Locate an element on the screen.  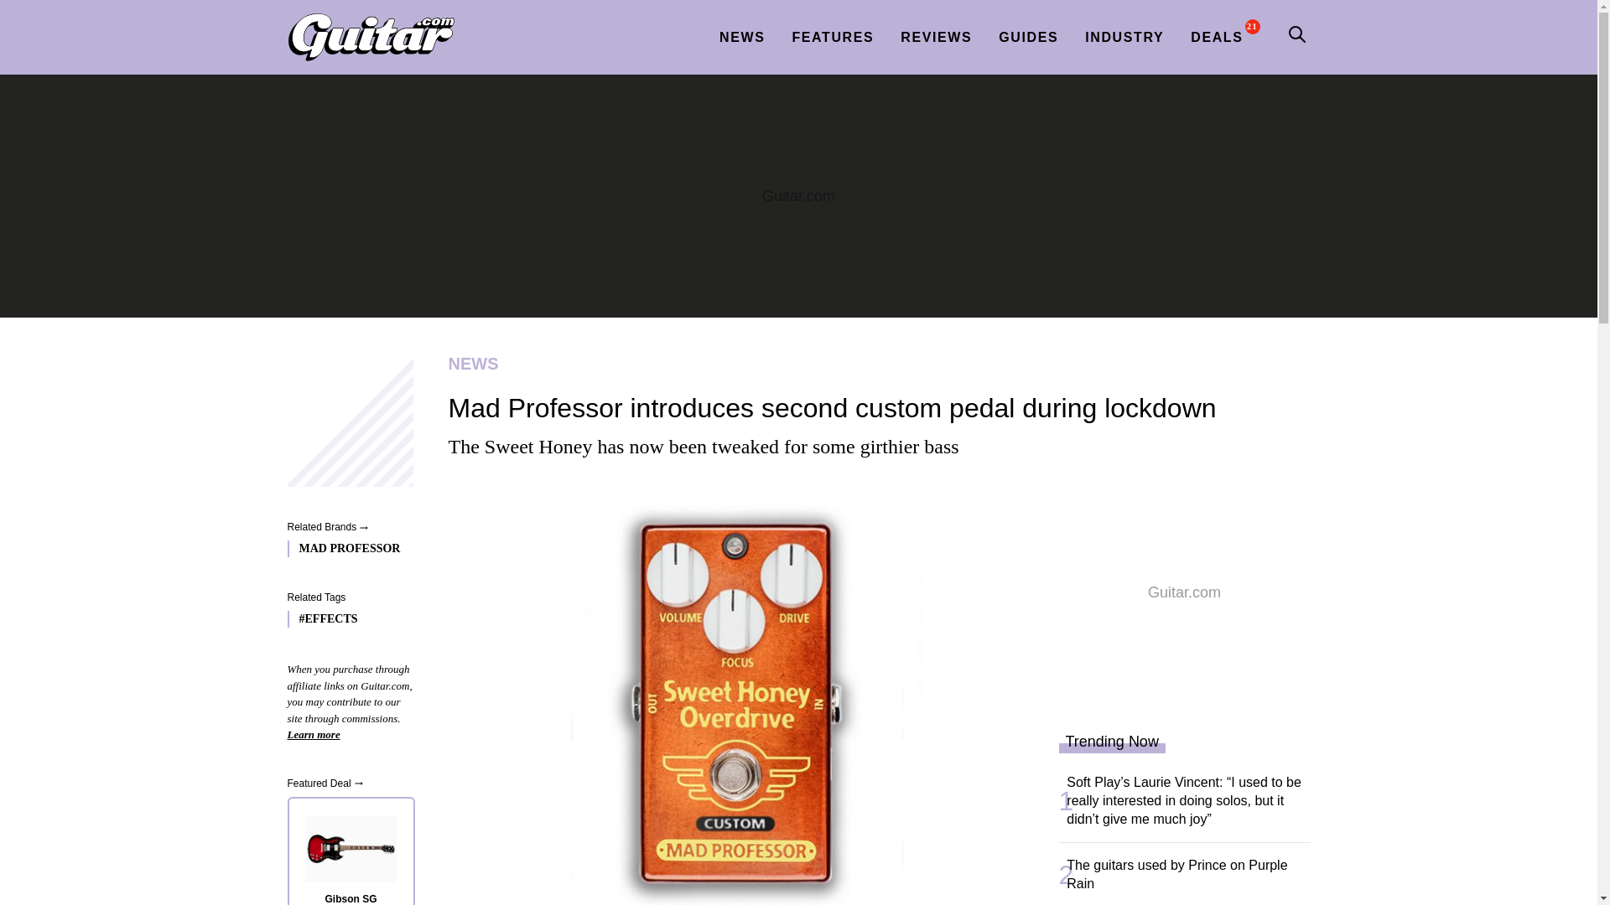
Learn more is located at coordinates (313, 734).